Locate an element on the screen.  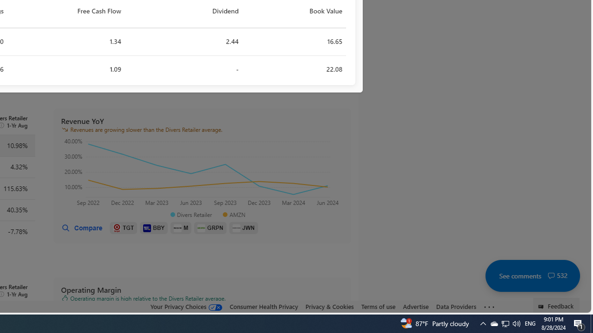
Terms of use is located at coordinates (378, 306).